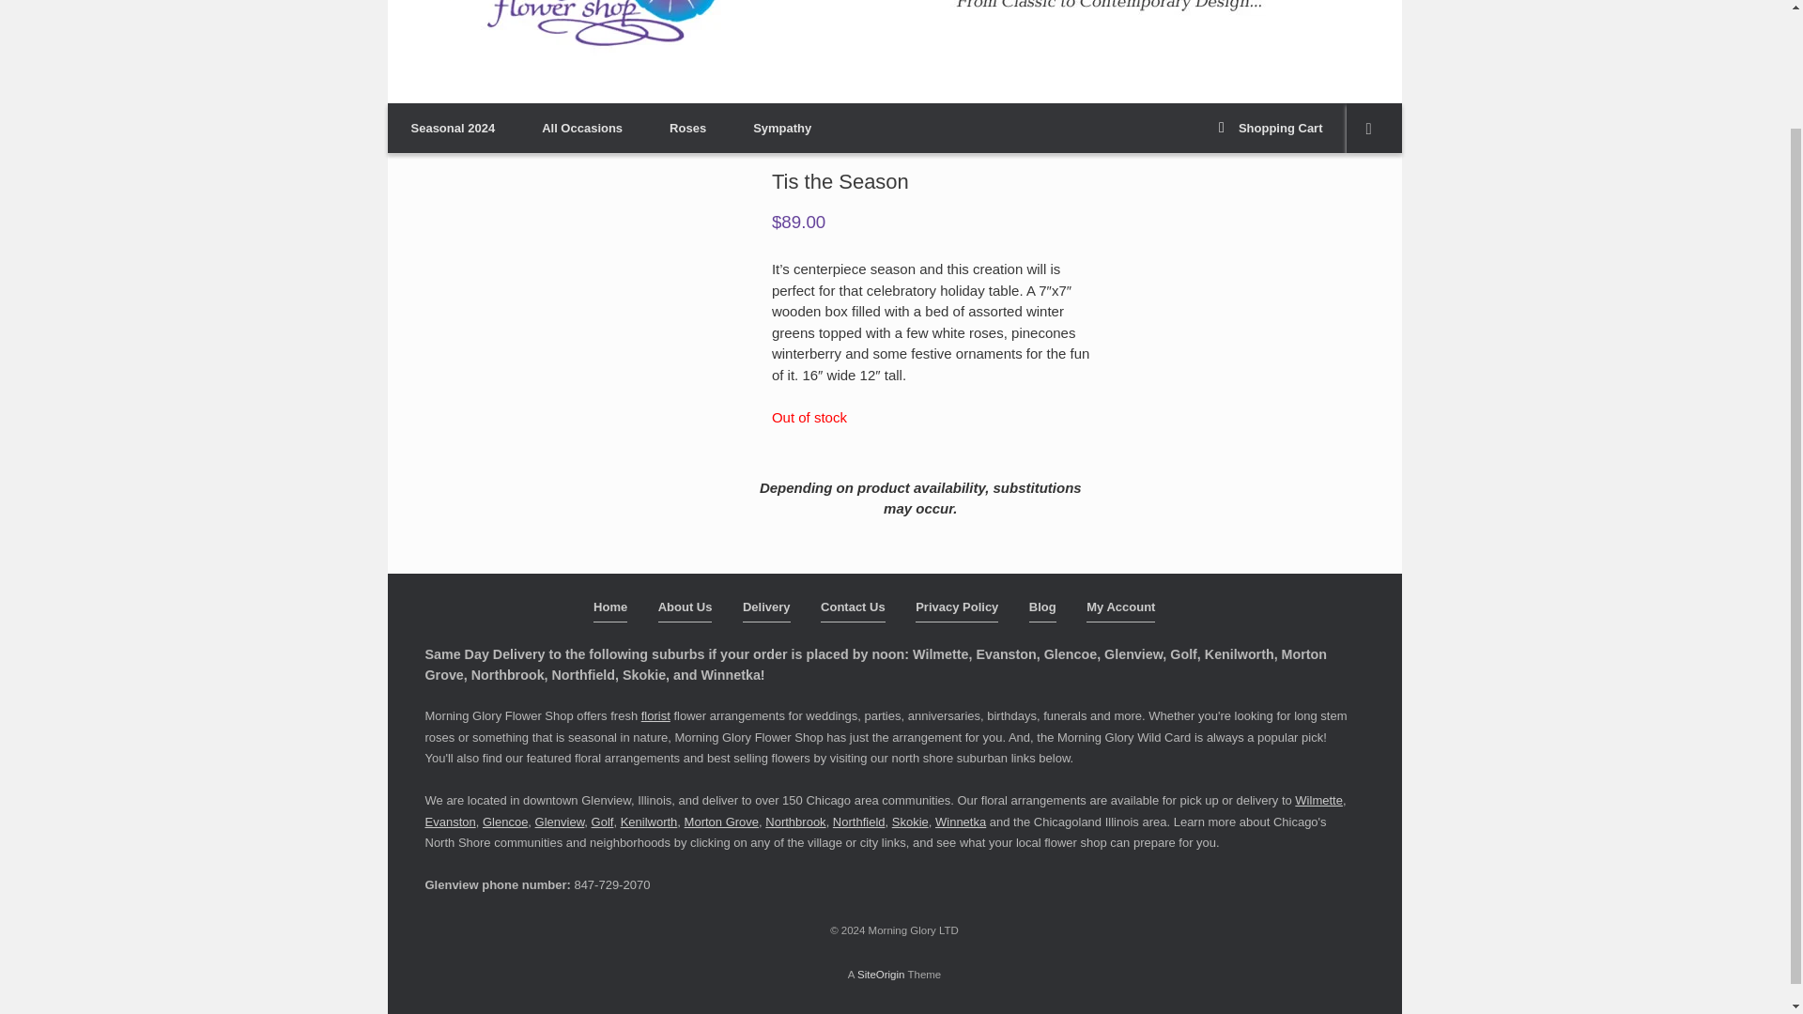  Describe the element at coordinates (853, 610) in the screenshot. I see `Contact Us` at that location.